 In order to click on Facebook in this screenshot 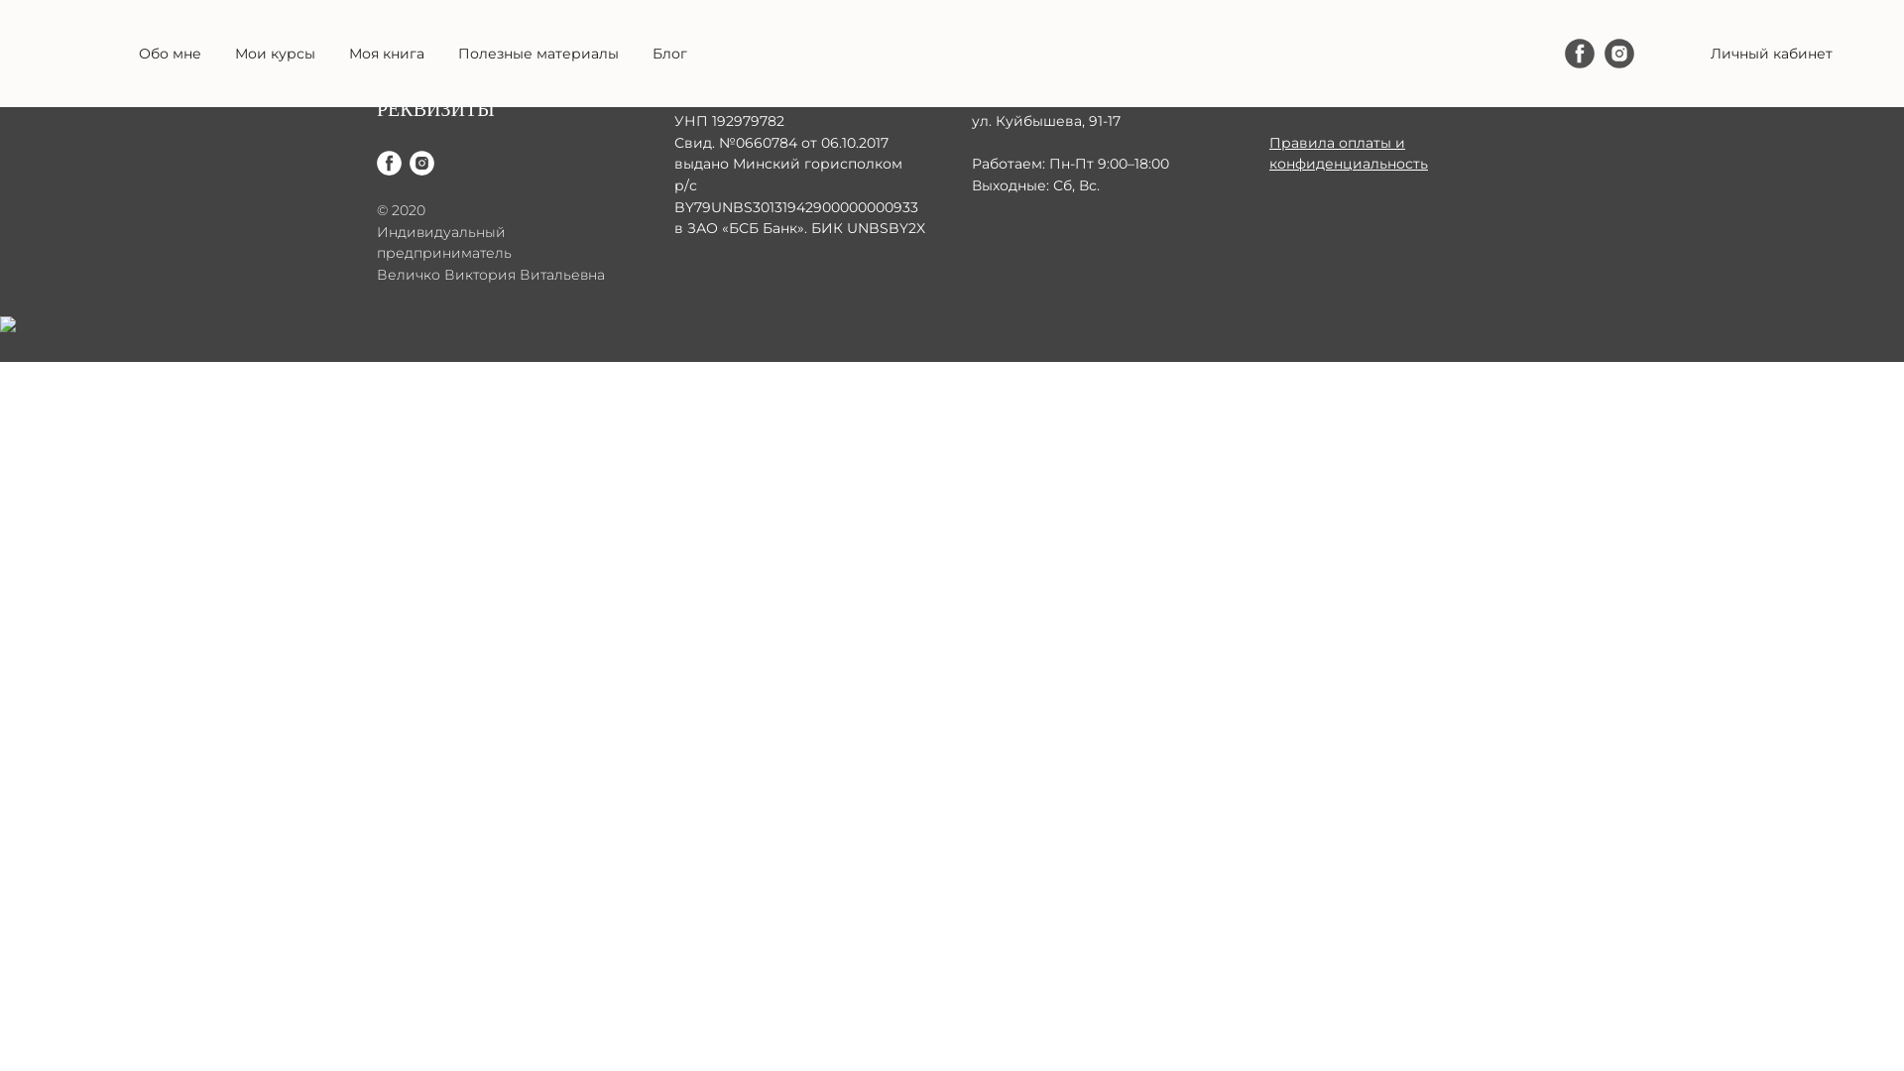, I will do `click(1580, 54)`.